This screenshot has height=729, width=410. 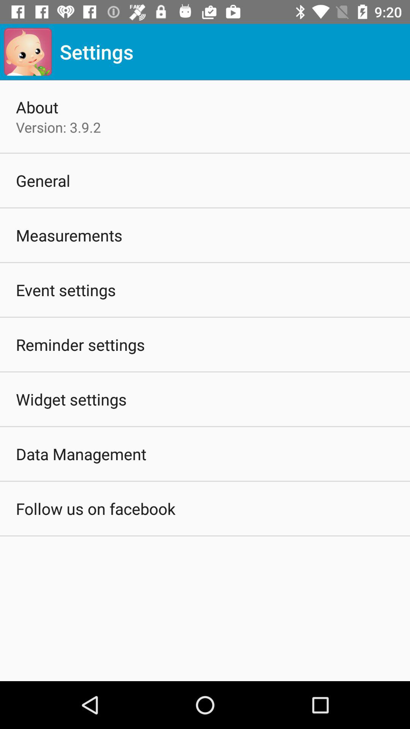 I want to click on launch the event settings icon, so click(x=66, y=290).